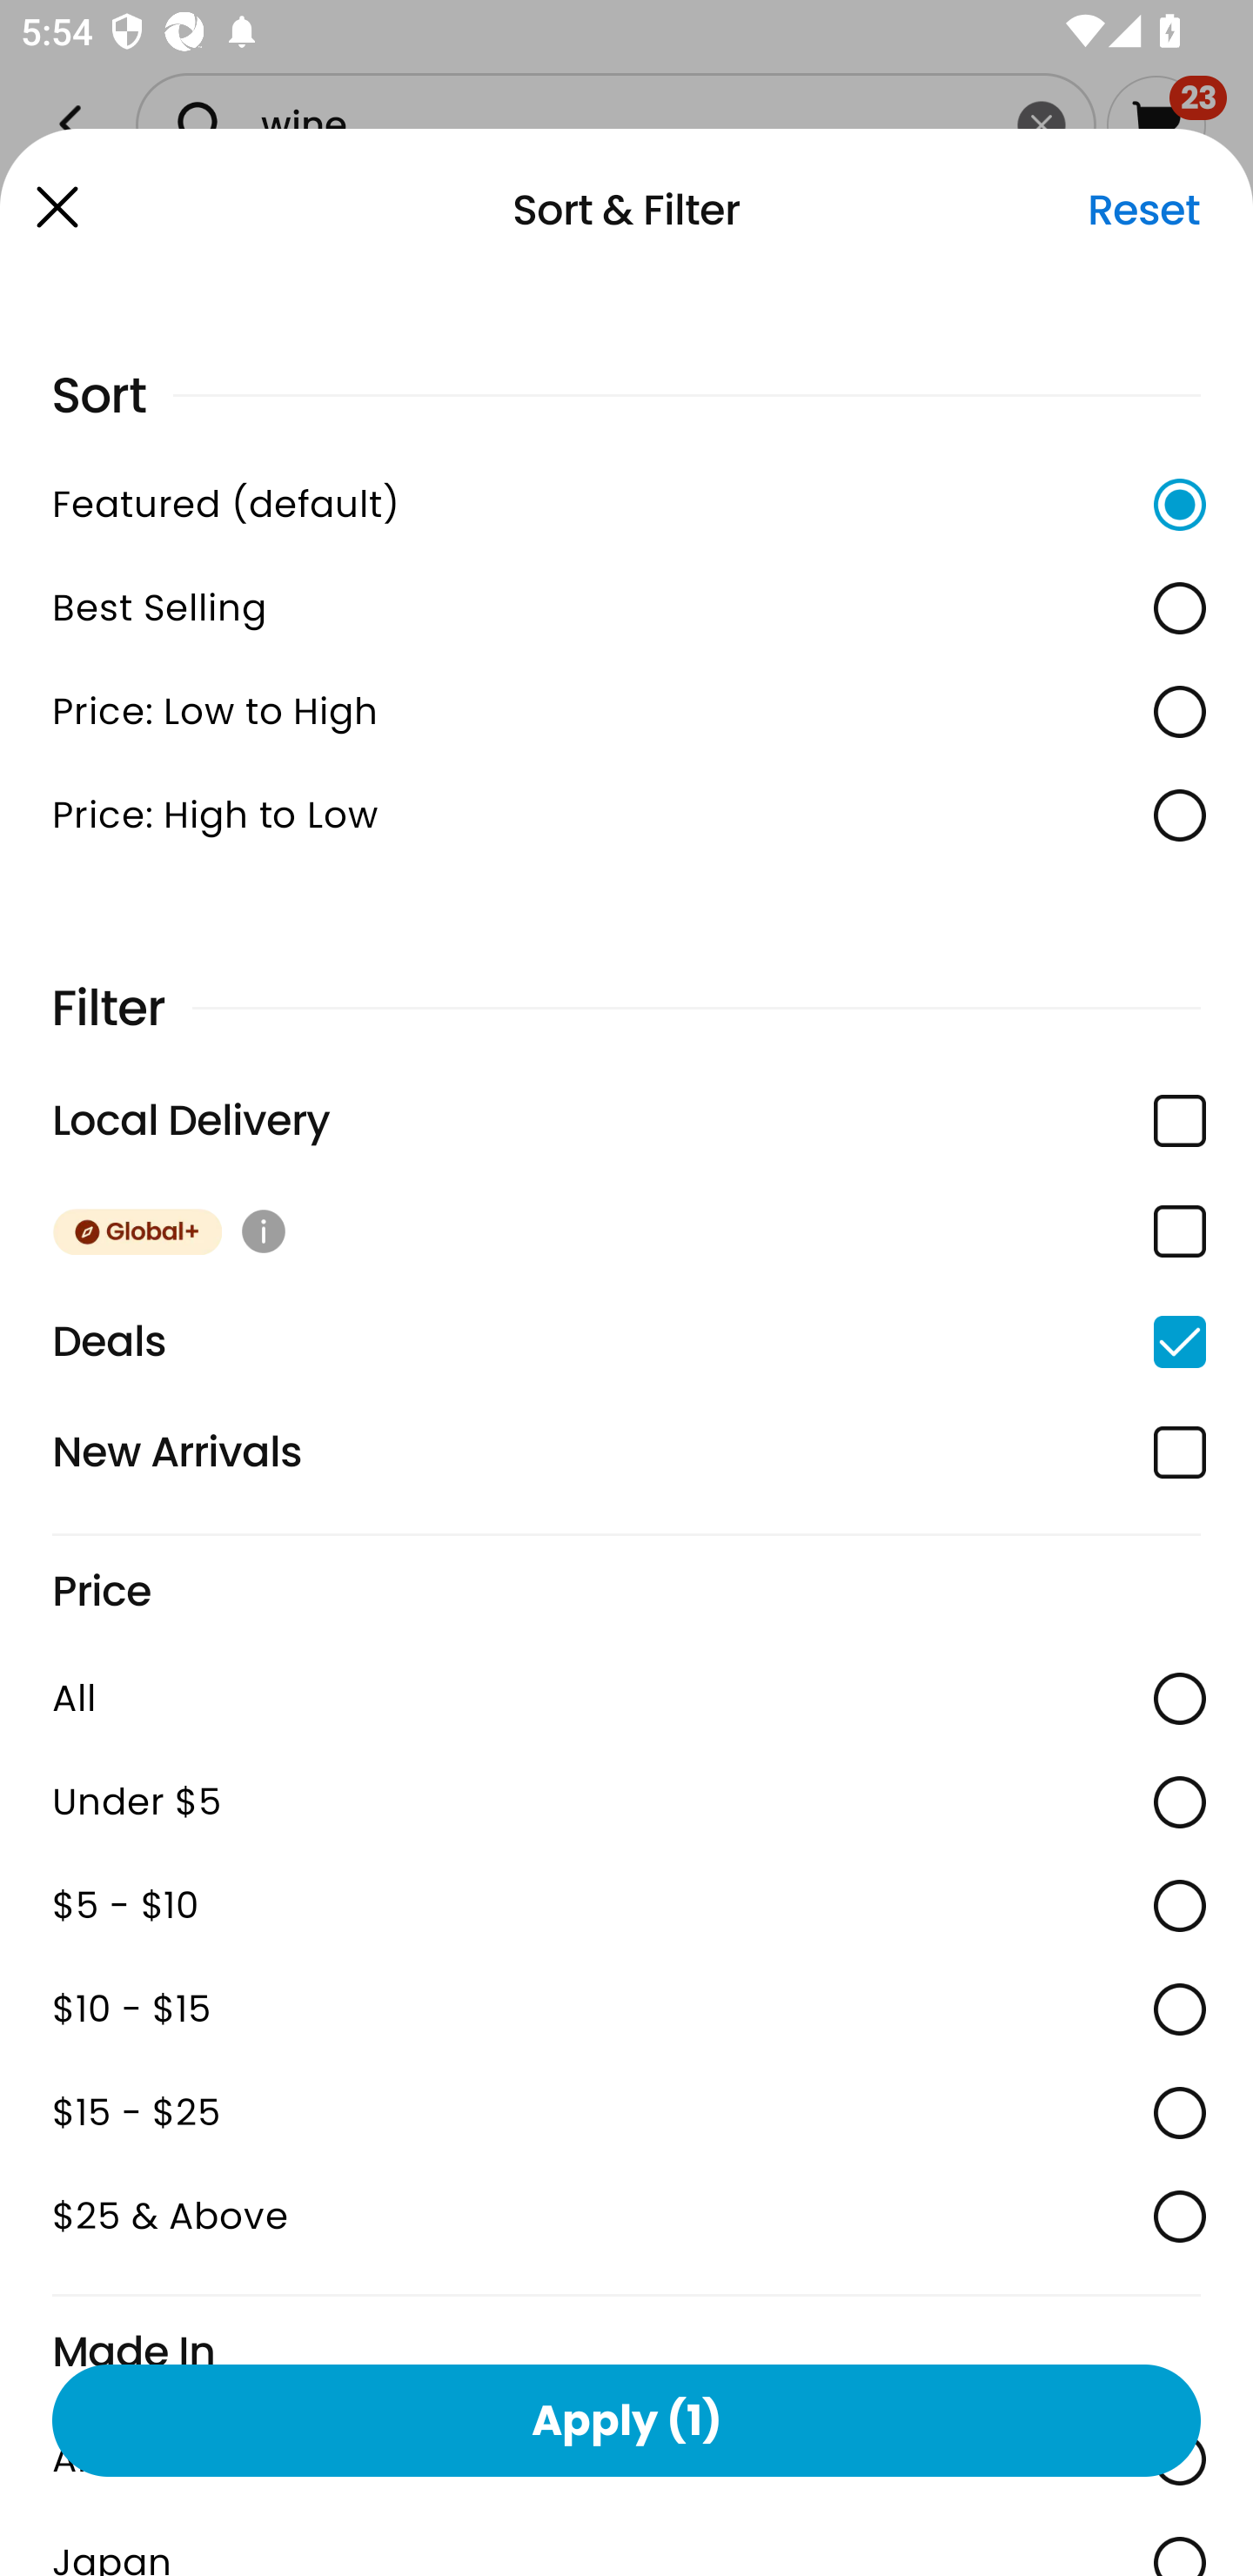  I want to click on Reset, so click(1143, 210).